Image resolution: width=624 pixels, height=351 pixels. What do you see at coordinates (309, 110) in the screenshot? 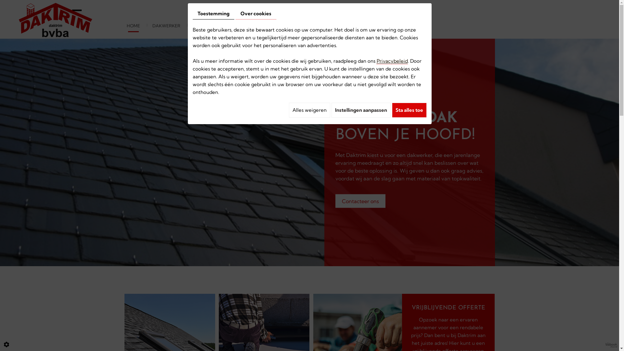
I see `Alles weigeren` at bounding box center [309, 110].